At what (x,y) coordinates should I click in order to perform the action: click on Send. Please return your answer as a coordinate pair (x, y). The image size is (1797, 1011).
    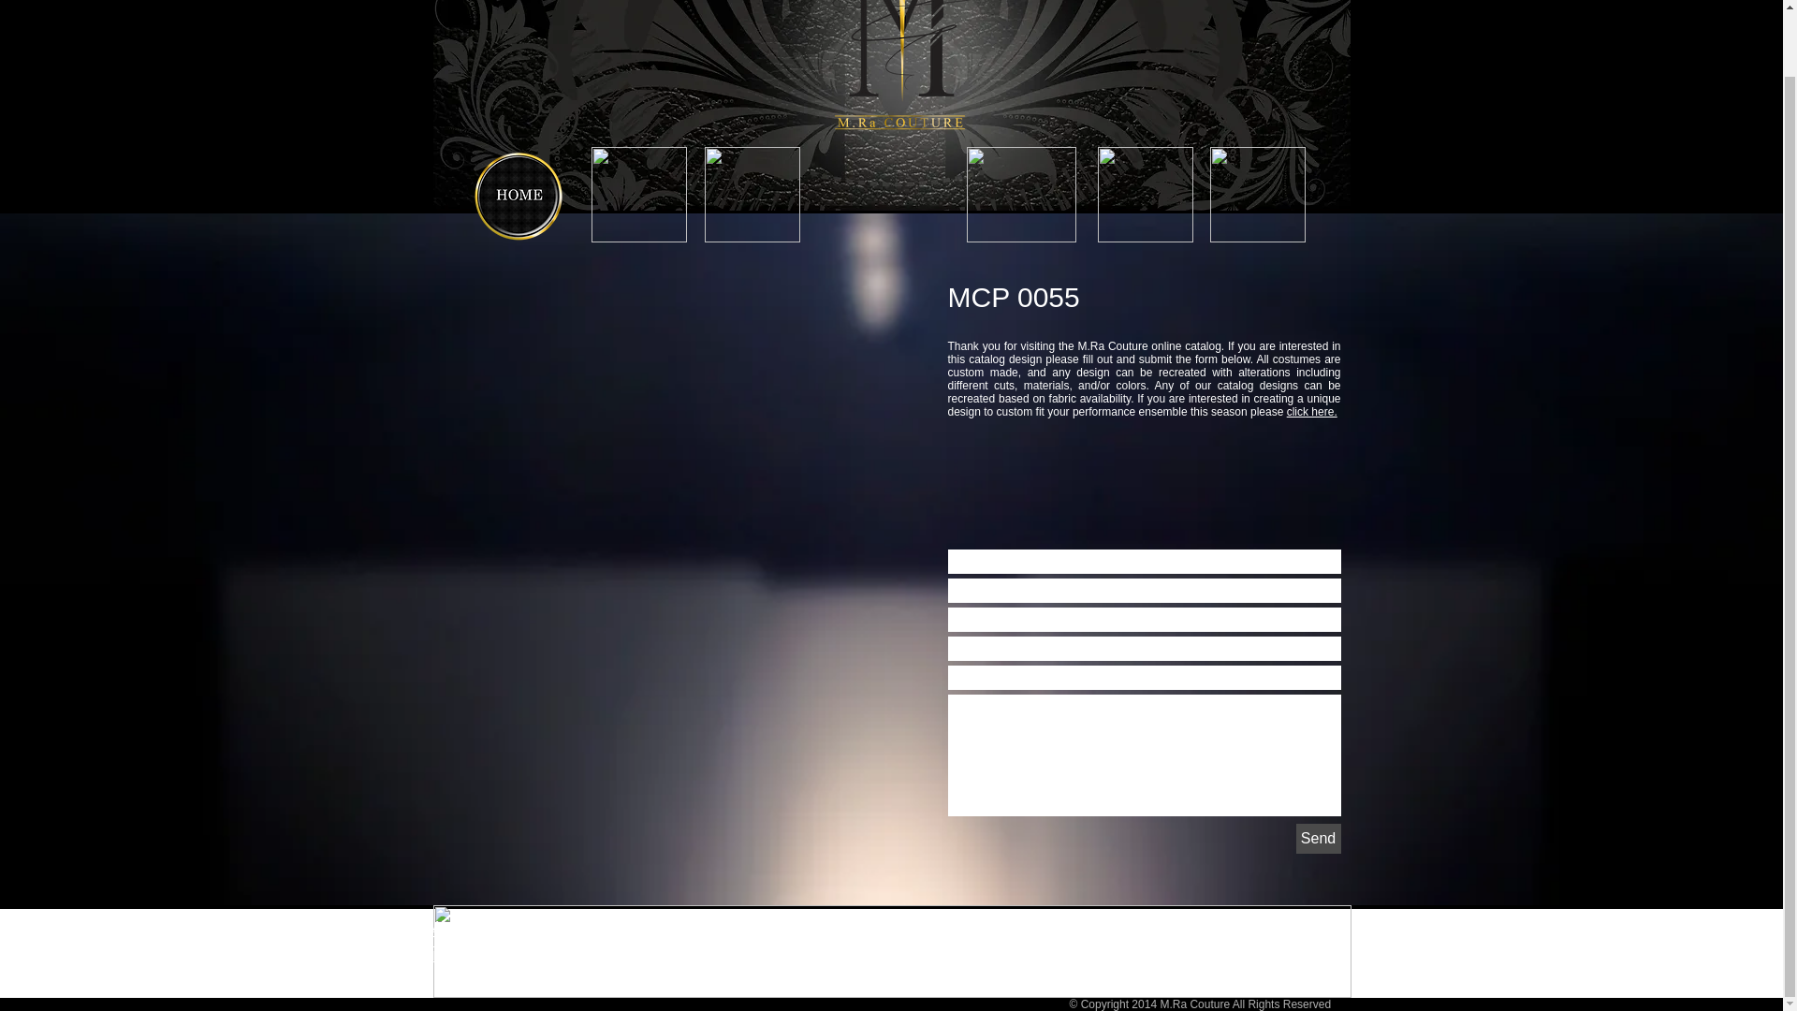
    Looking at the image, I should click on (1318, 839).